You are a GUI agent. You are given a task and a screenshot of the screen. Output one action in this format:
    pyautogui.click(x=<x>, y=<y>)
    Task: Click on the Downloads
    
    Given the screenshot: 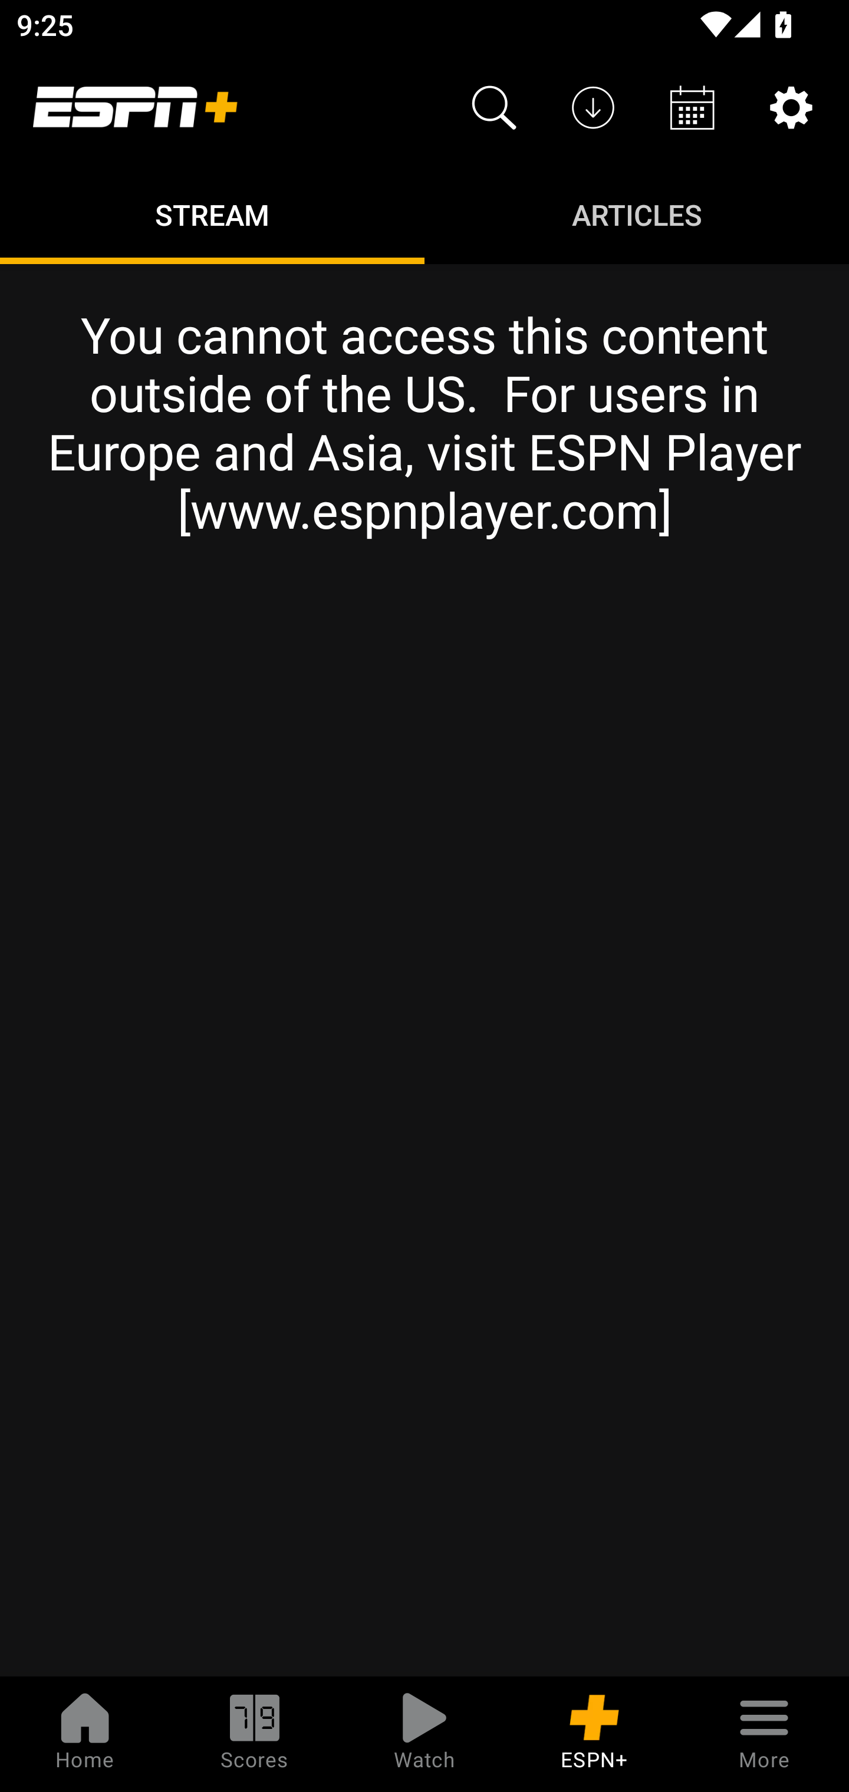 What is the action you would take?
    pyautogui.click(x=593, y=107)
    